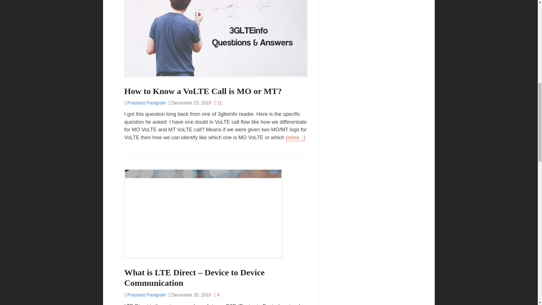 The height and width of the screenshot is (305, 542). What do you see at coordinates (190, 103) in the screenshot?
I see `Friday, December 23, 2016, 3:17 pm` at bounding box center [190, 103].